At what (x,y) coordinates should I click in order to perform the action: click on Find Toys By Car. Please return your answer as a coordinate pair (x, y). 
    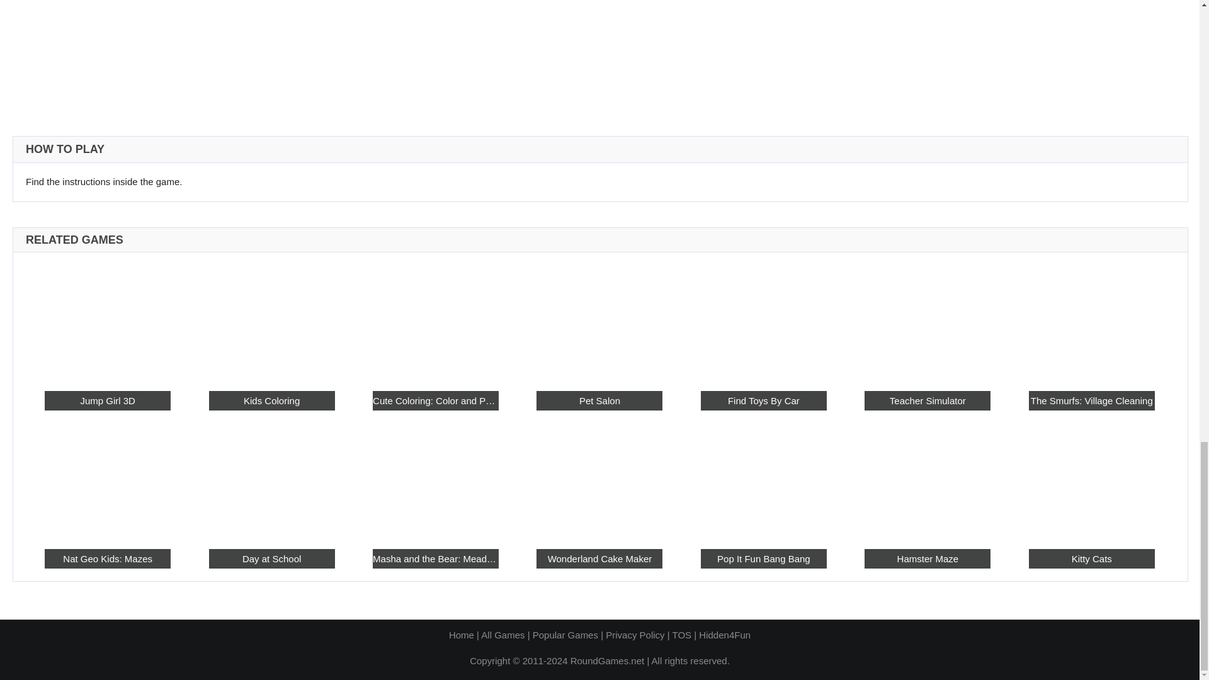
    Looking at the image, I should click on (764, 321).